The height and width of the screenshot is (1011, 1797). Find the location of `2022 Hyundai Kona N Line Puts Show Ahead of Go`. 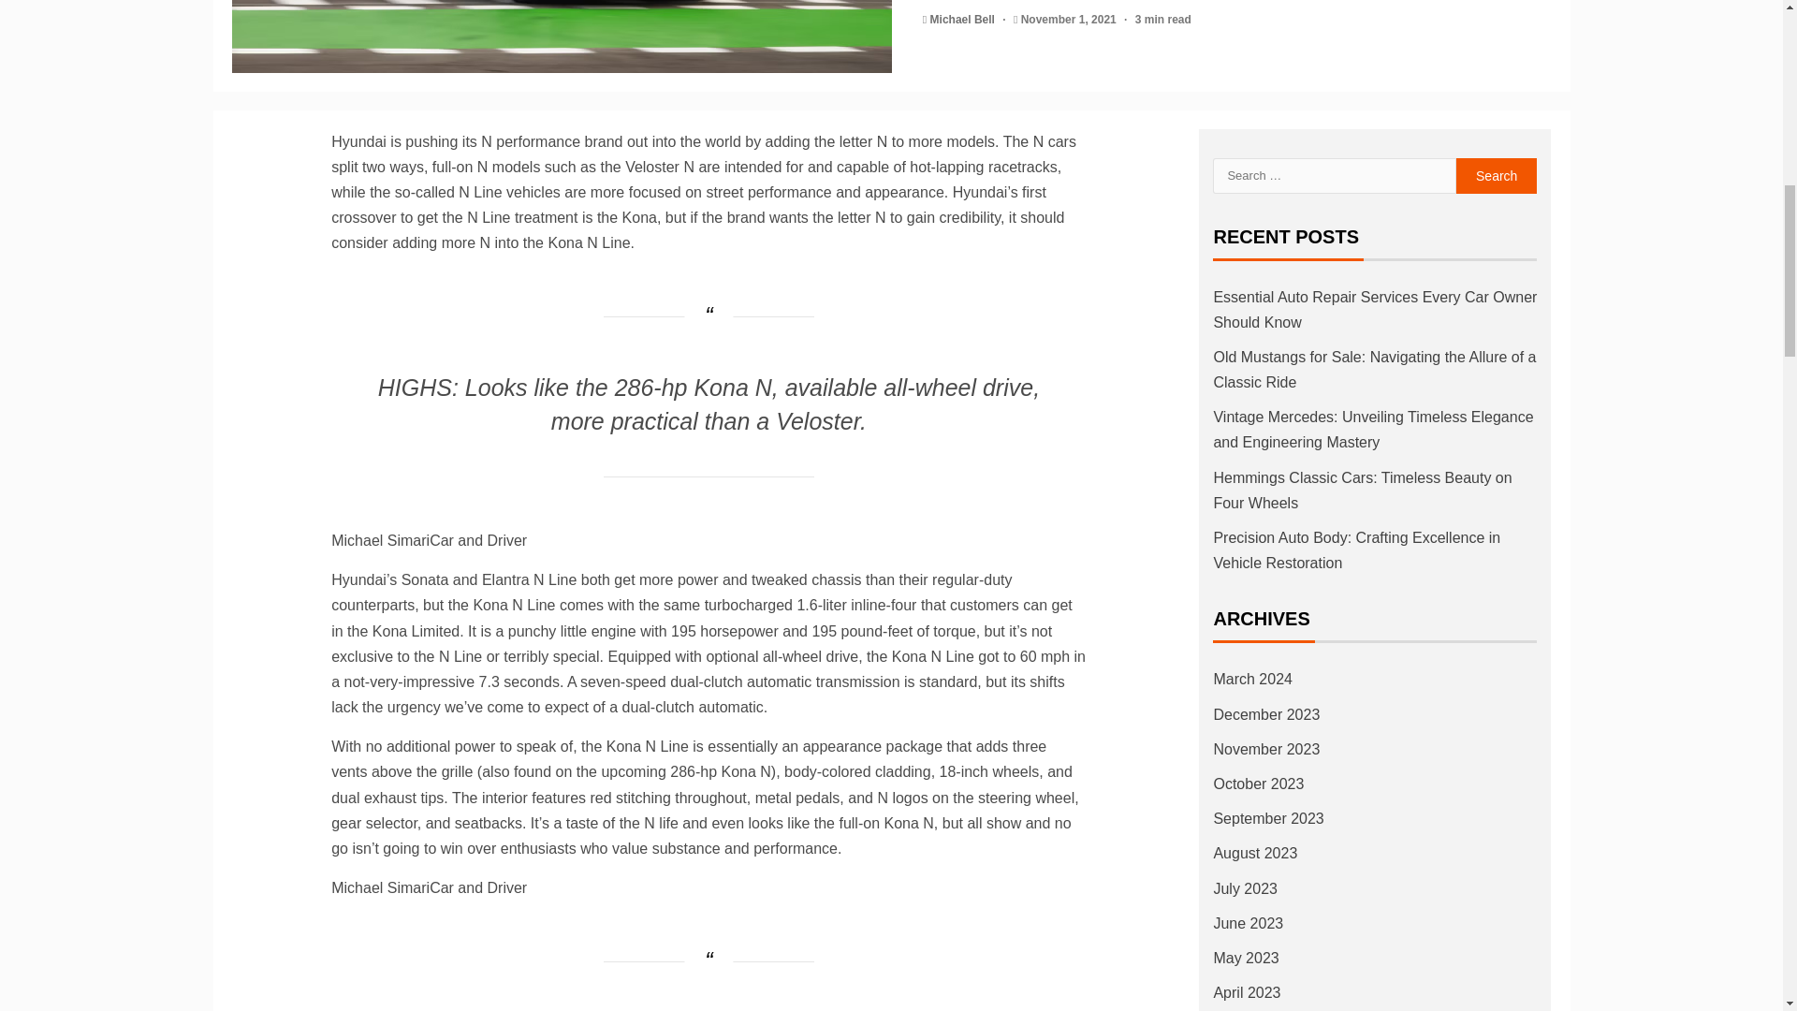

2022 Hyundai Kona N Line Puts Show Ahead of Go is located at coordinates (562, 36).